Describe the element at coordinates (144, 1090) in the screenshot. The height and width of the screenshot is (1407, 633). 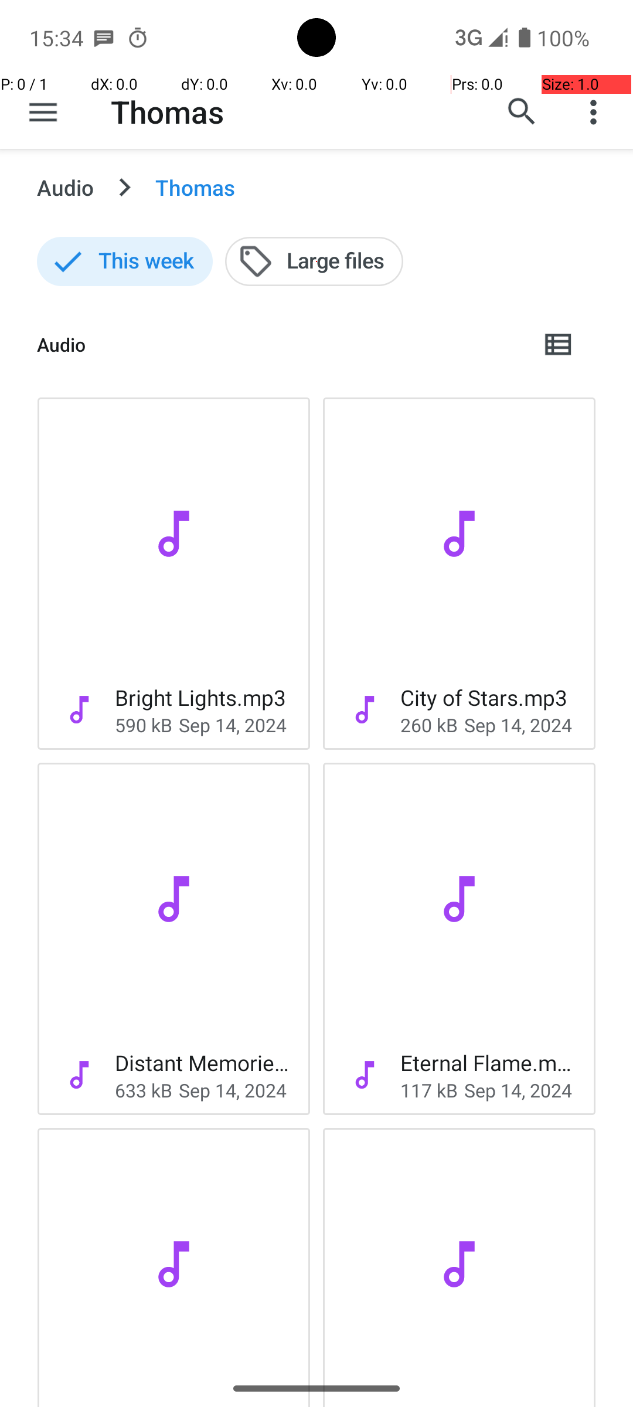
I see `633 kB` at that location.